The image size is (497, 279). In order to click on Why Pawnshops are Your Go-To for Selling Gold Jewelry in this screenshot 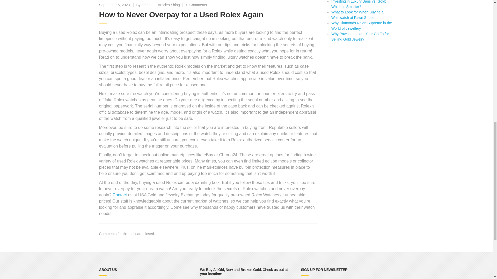, I will do `click(360, 36)`.